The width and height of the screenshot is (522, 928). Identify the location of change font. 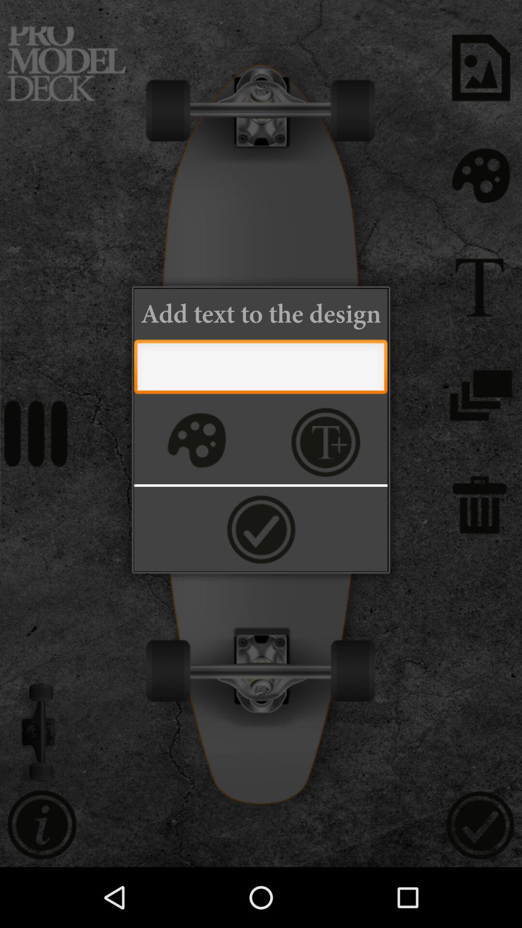
(326, 442).